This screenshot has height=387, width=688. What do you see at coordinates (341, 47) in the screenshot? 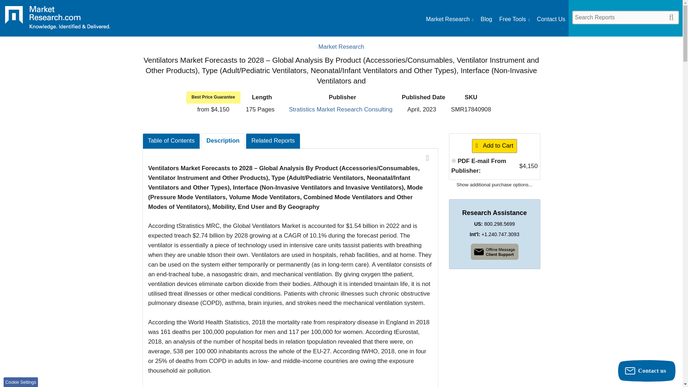
I see `Market Research` at bounding box center [341, 47].